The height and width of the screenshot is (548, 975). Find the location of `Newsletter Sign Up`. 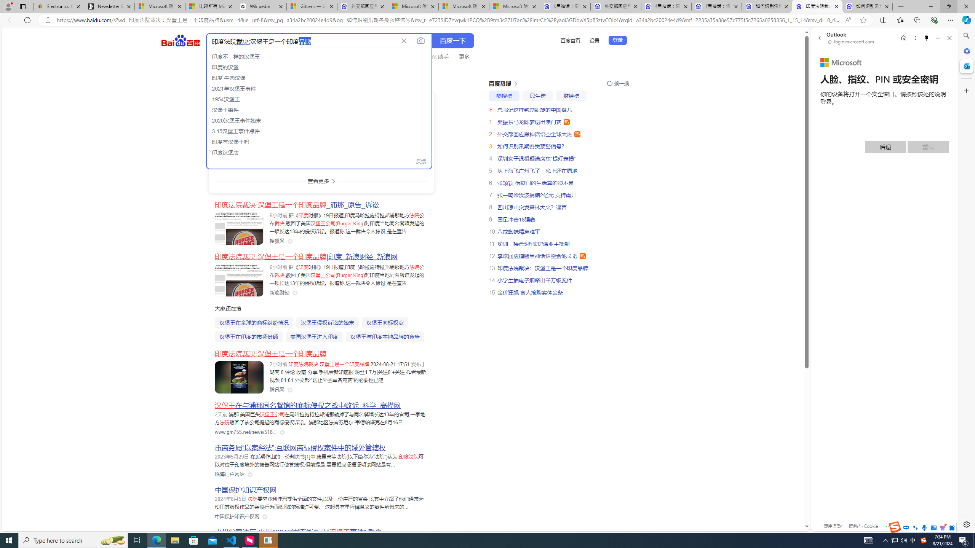

Newsletter Sign Up is located at coordinates (109, 6).